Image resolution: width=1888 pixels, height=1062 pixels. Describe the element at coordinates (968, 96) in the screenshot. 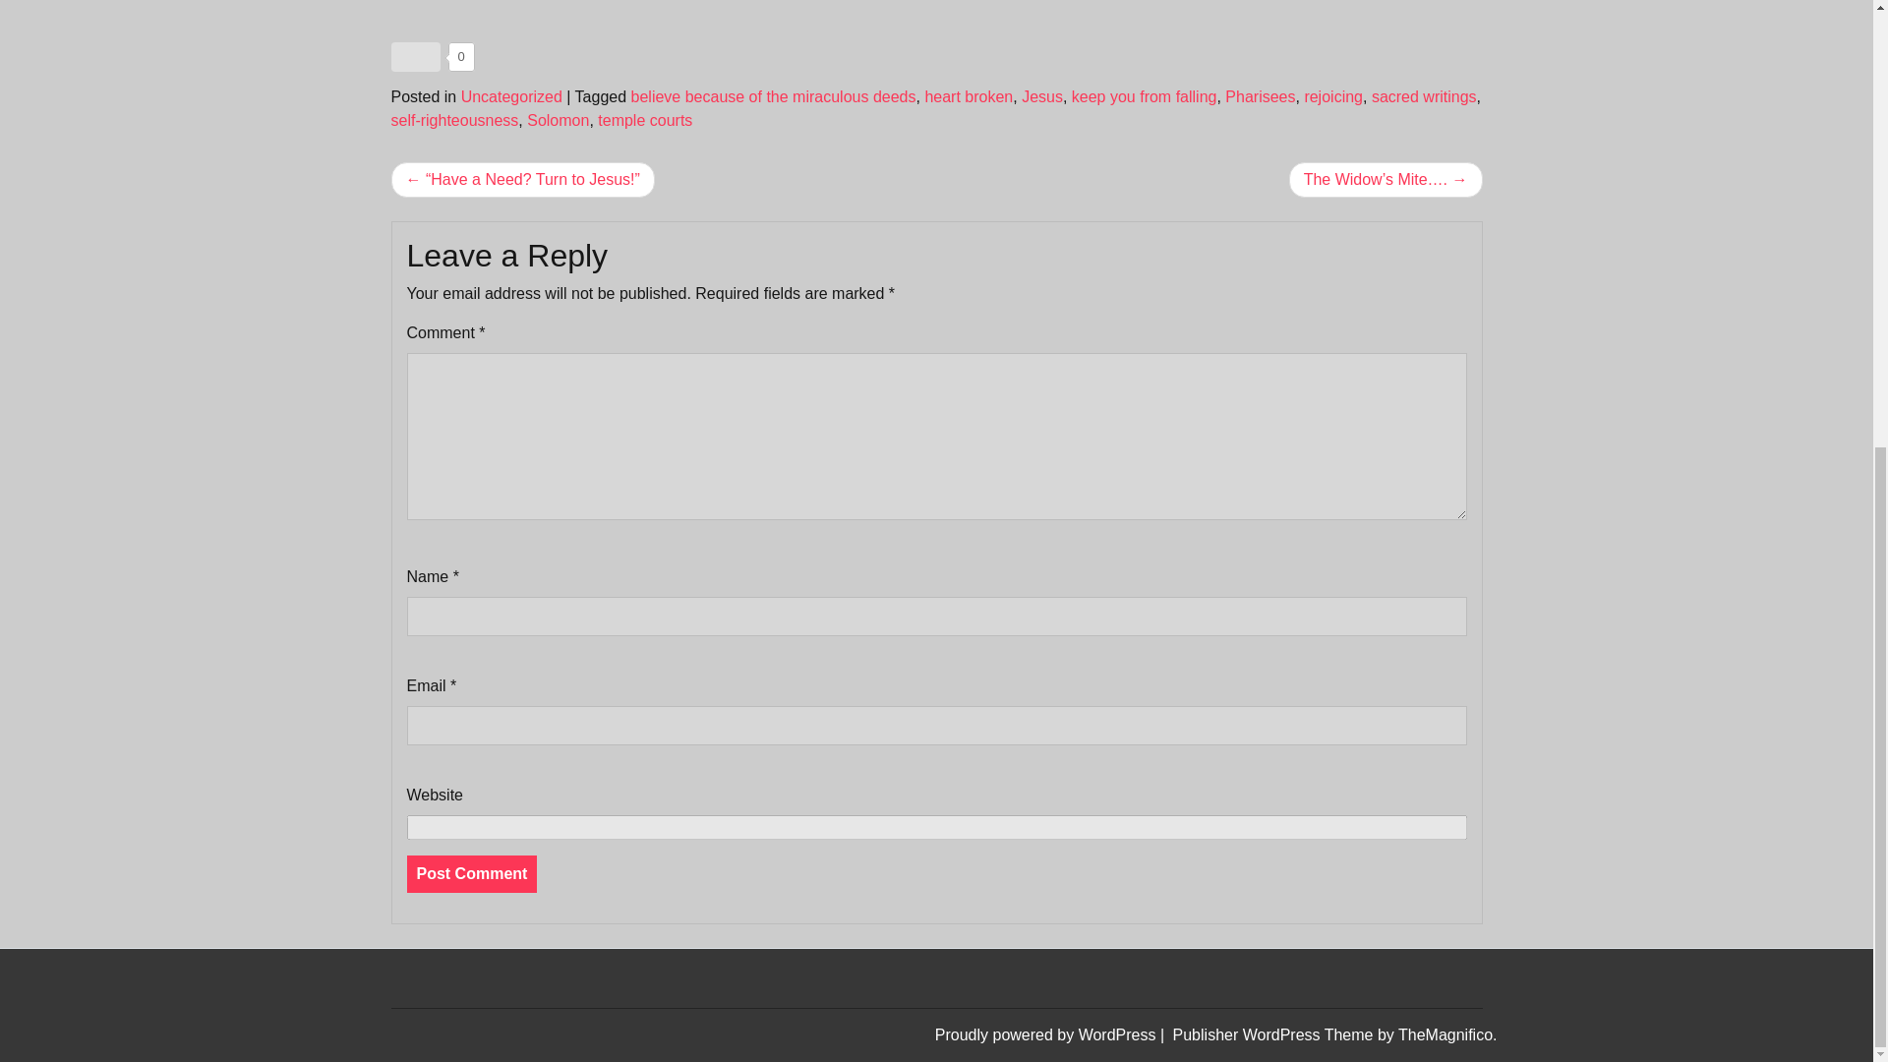

I see `heart broken` at that location.